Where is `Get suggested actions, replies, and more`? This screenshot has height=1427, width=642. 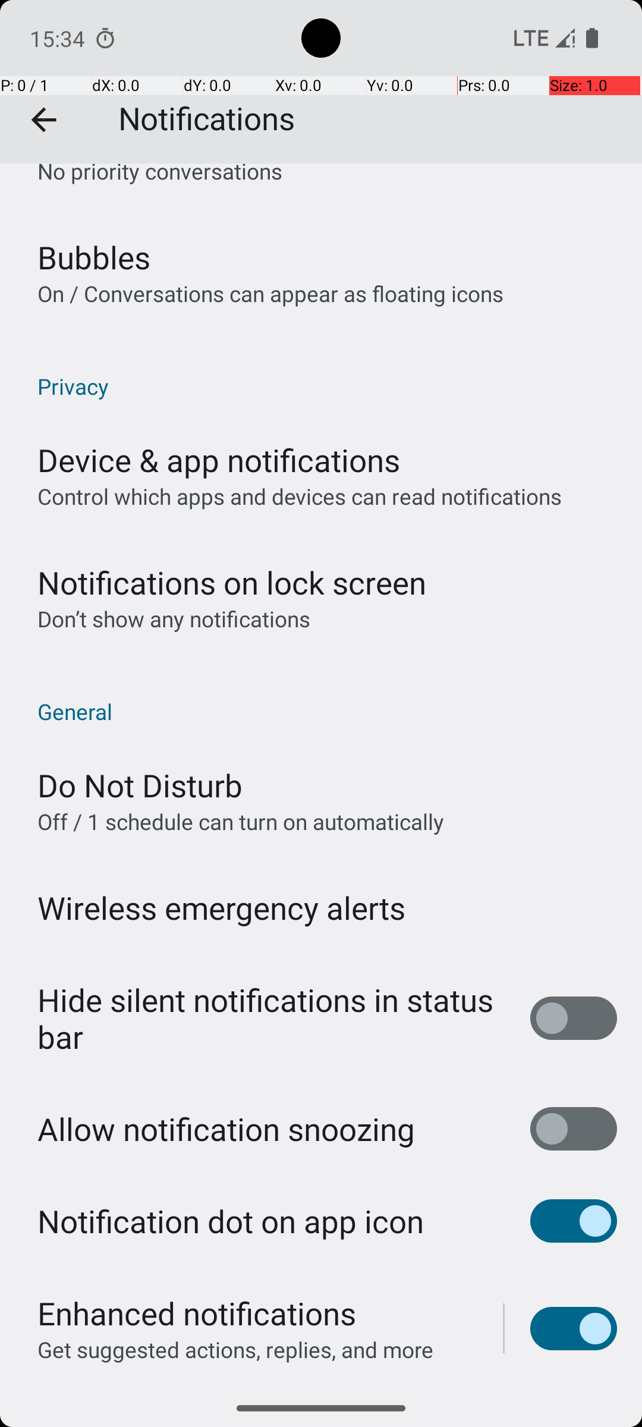
Get suggested actions, replies, and more is located at coordinates (235, 1350).